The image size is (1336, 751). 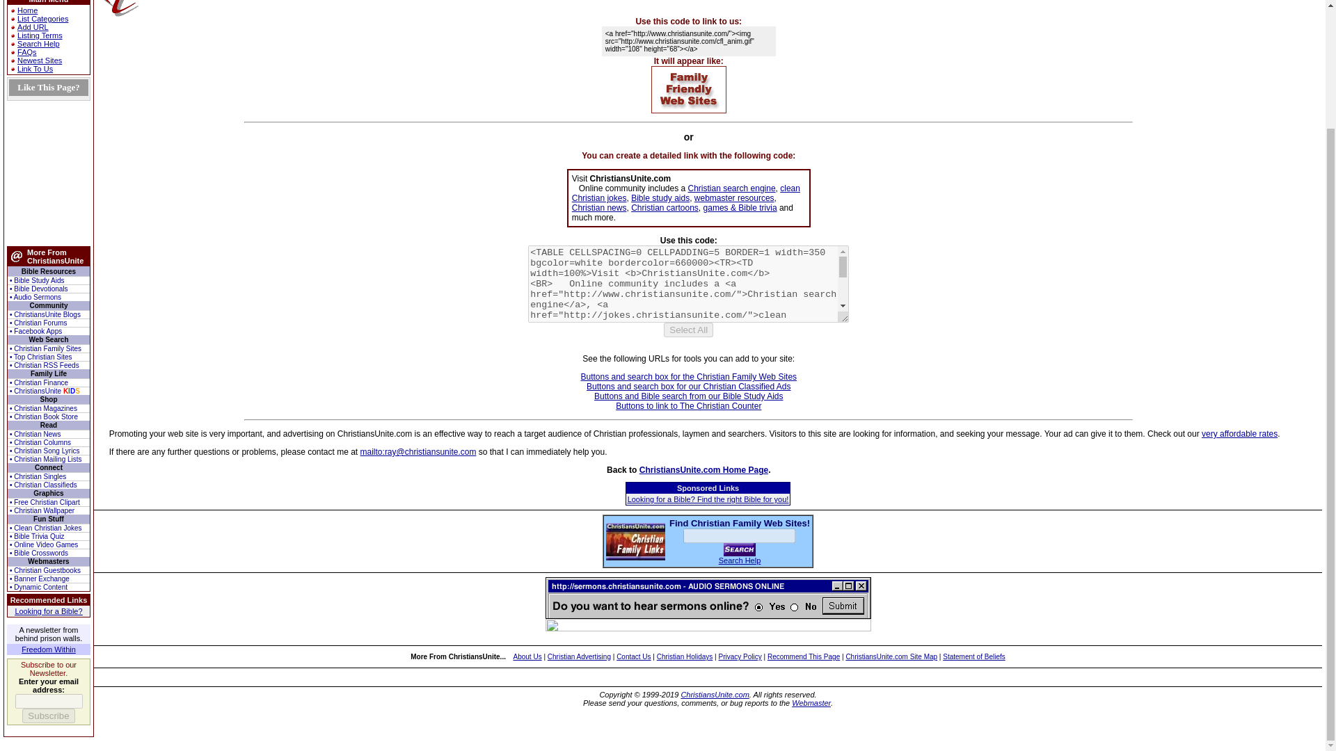 What do you see at coordinates (48, 611) in the screenshot?
I see `Looking for a Bible?` at bounding box center [48, 611].